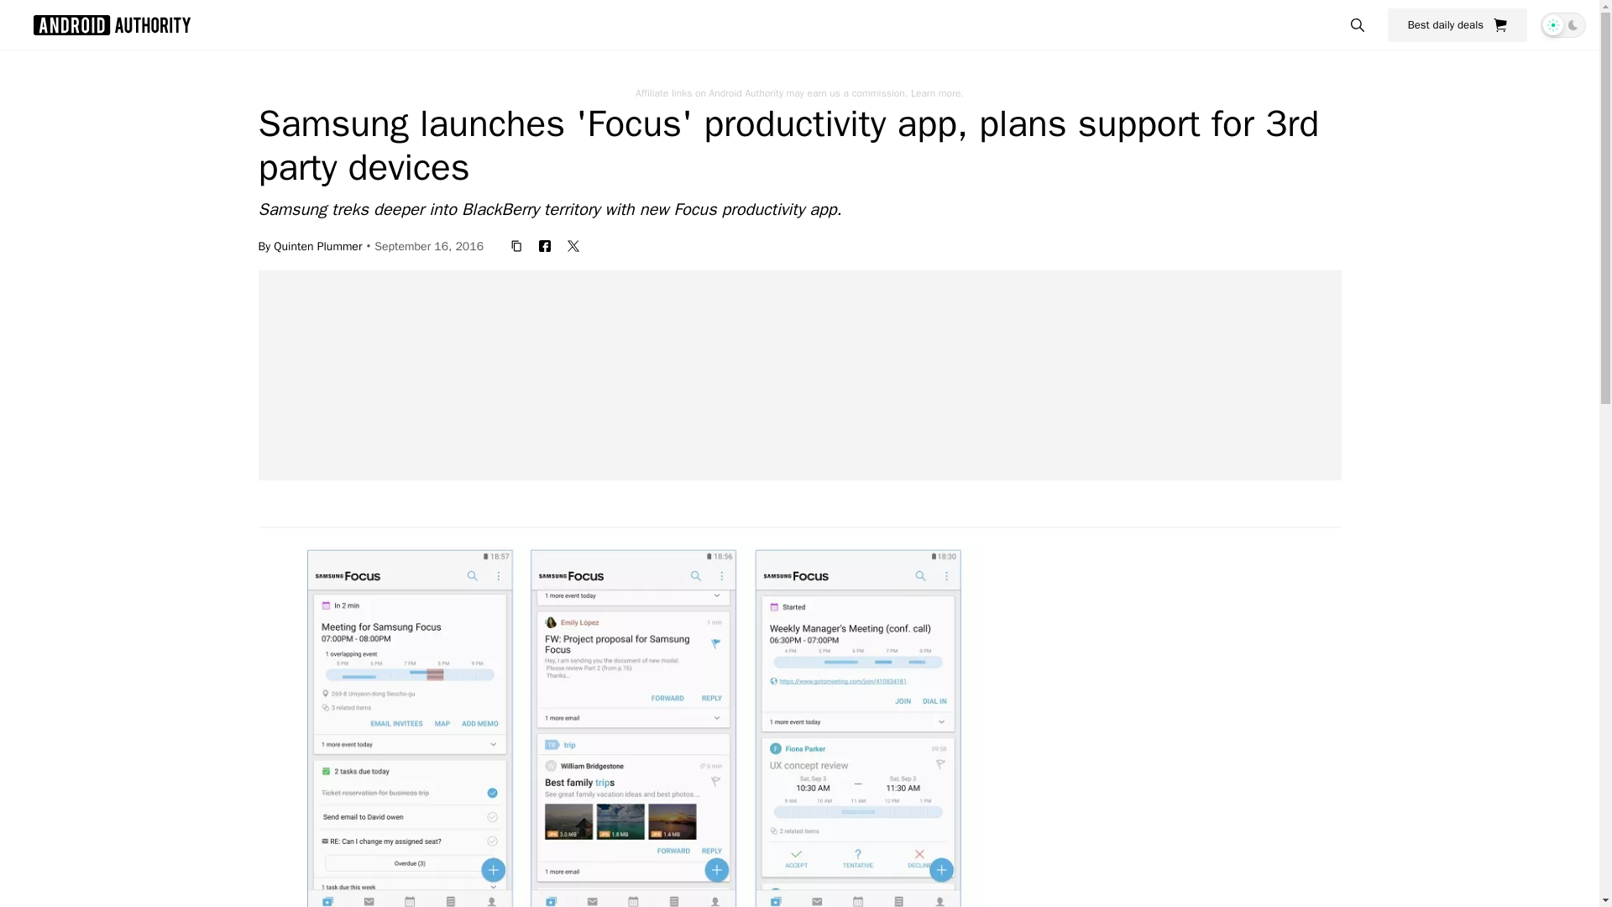 This screenshot has height=907, width=1612. I want to click on twitter, so click(573, 245).